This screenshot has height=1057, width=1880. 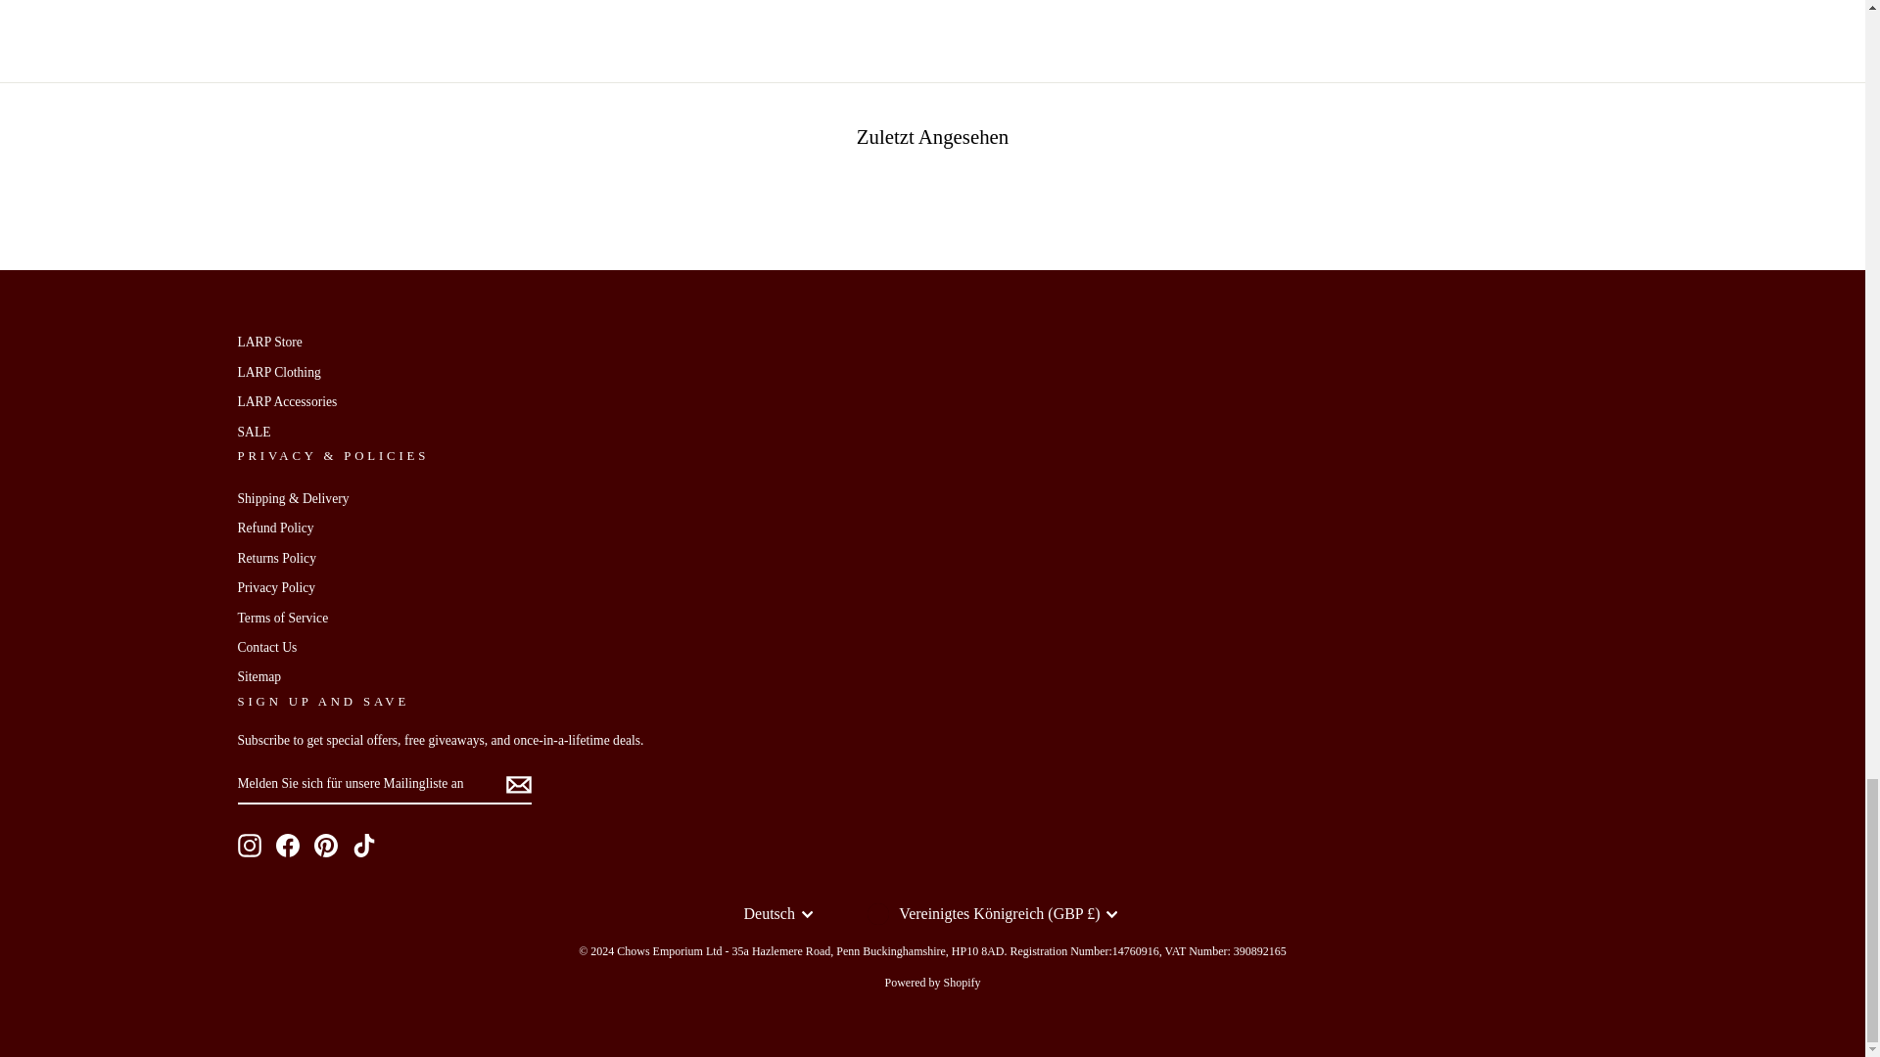 What do you see at coordinates (325, 846) in the screenshot?
I see `Chows Emporium Ltd auf Pinterest` at bounding box center [325, 846].